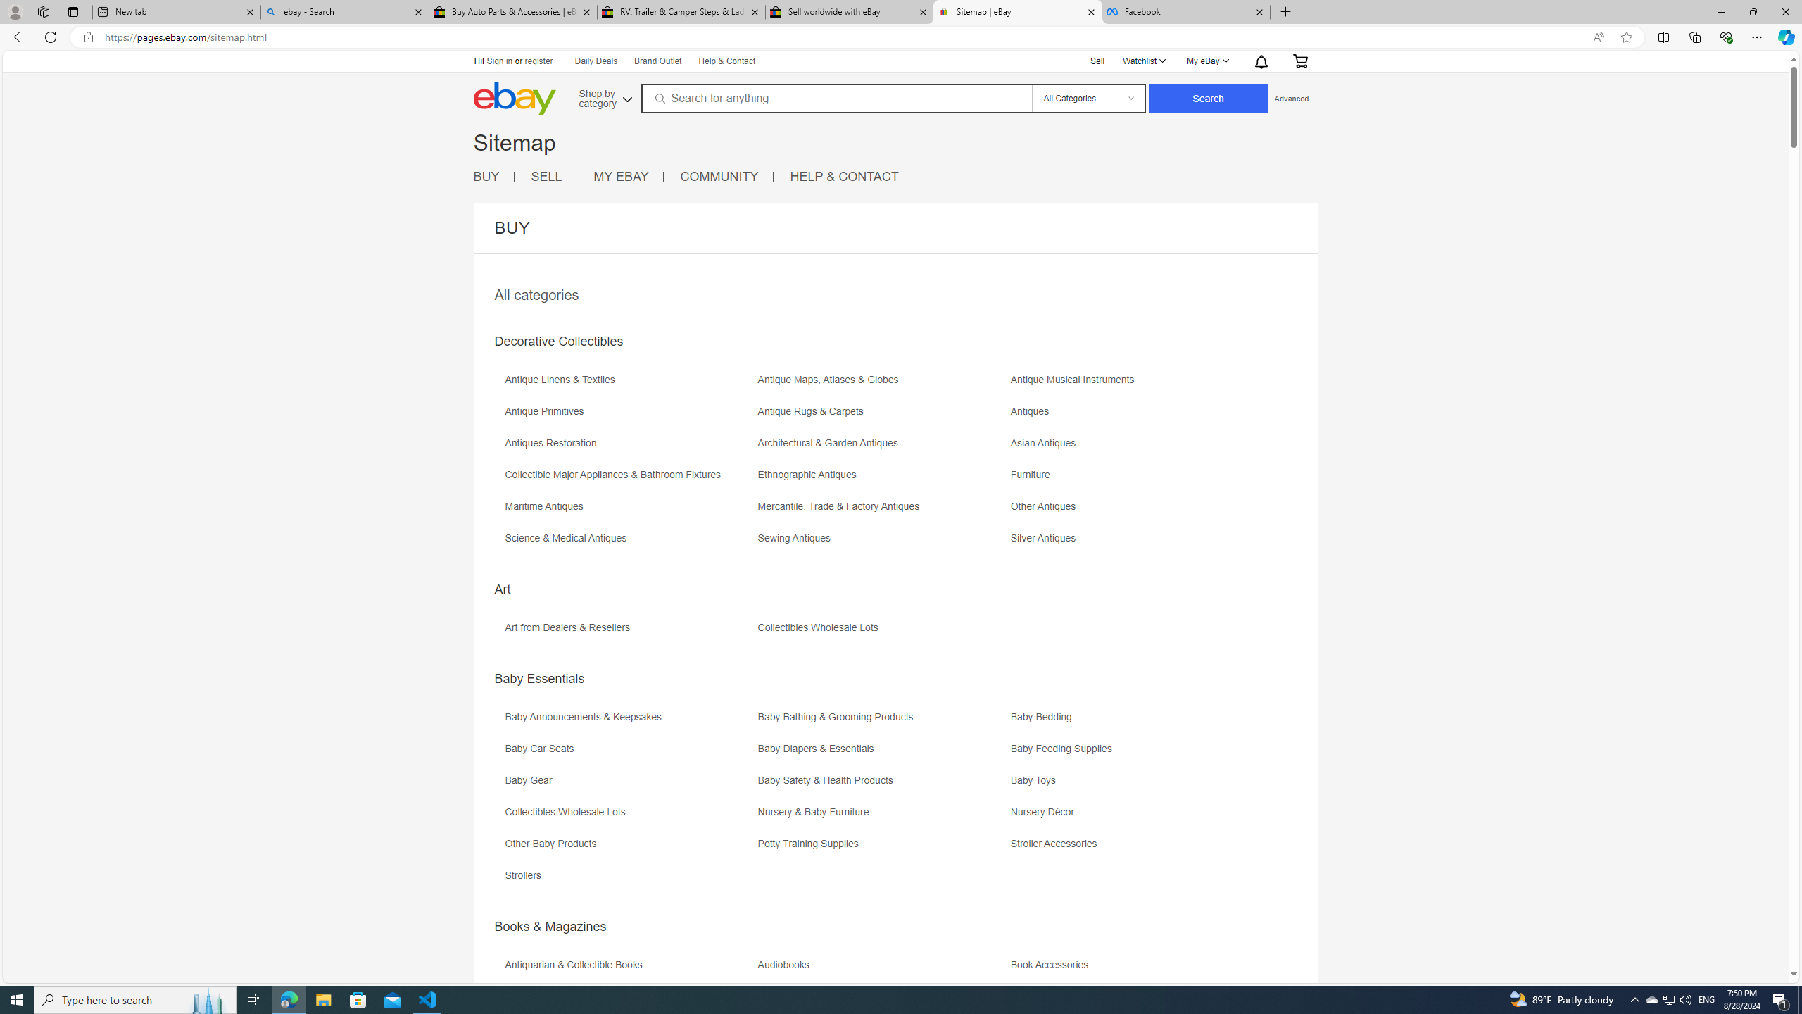 Image resolution: width=1802 pixels, height=1014 pixels. What do you see at coordinates (1720, 12) in the screenshot?
I see `Minimize` at bounding box center [1720, 12].